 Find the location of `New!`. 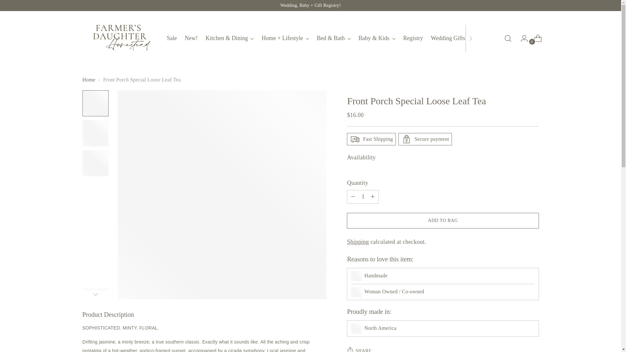

New! is located at coordinates (191, 38).